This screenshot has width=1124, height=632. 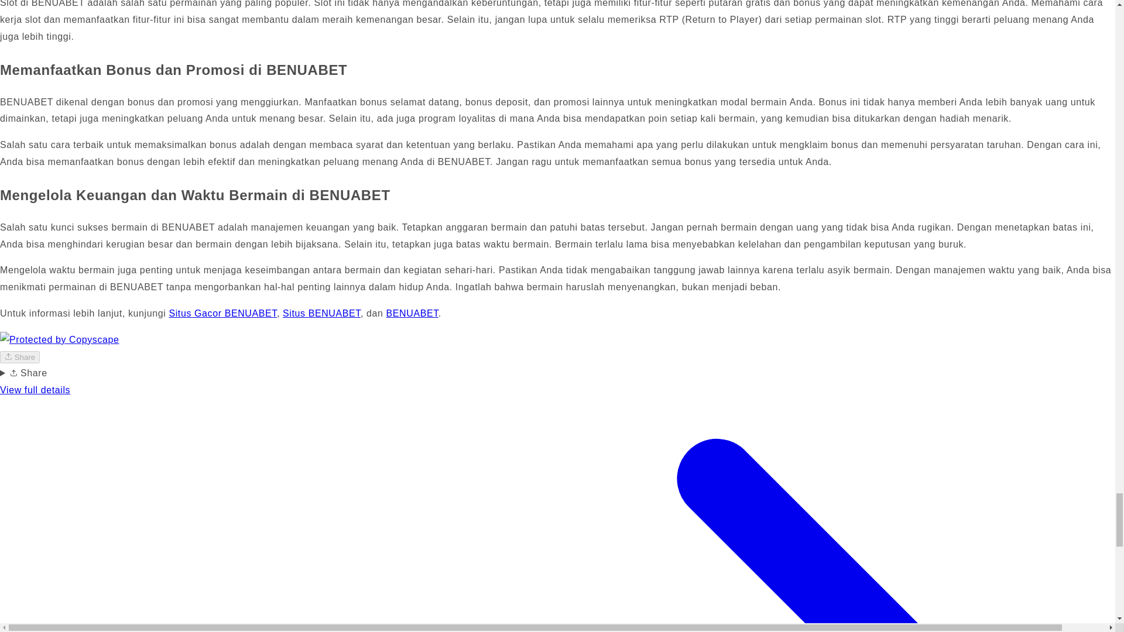 What do you see at coordinates (222, 314) in the screenshot?
I see `Situs Gacor BENUABET` at bounding box center [222, 314].